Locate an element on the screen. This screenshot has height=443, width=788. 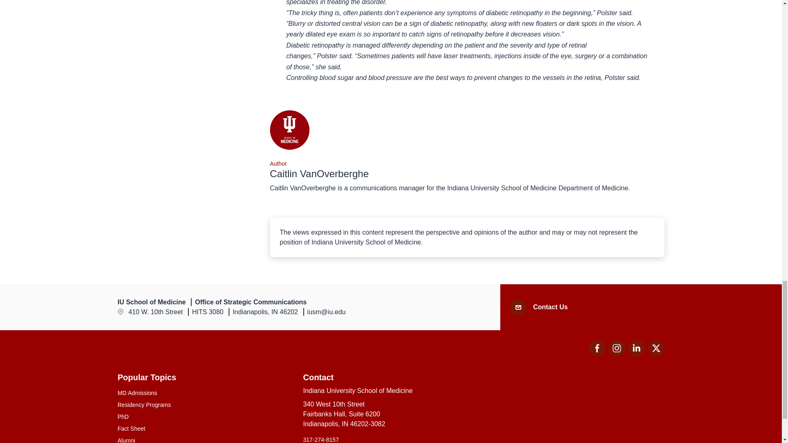
Residency Programs is located at coordinates (616, 348).